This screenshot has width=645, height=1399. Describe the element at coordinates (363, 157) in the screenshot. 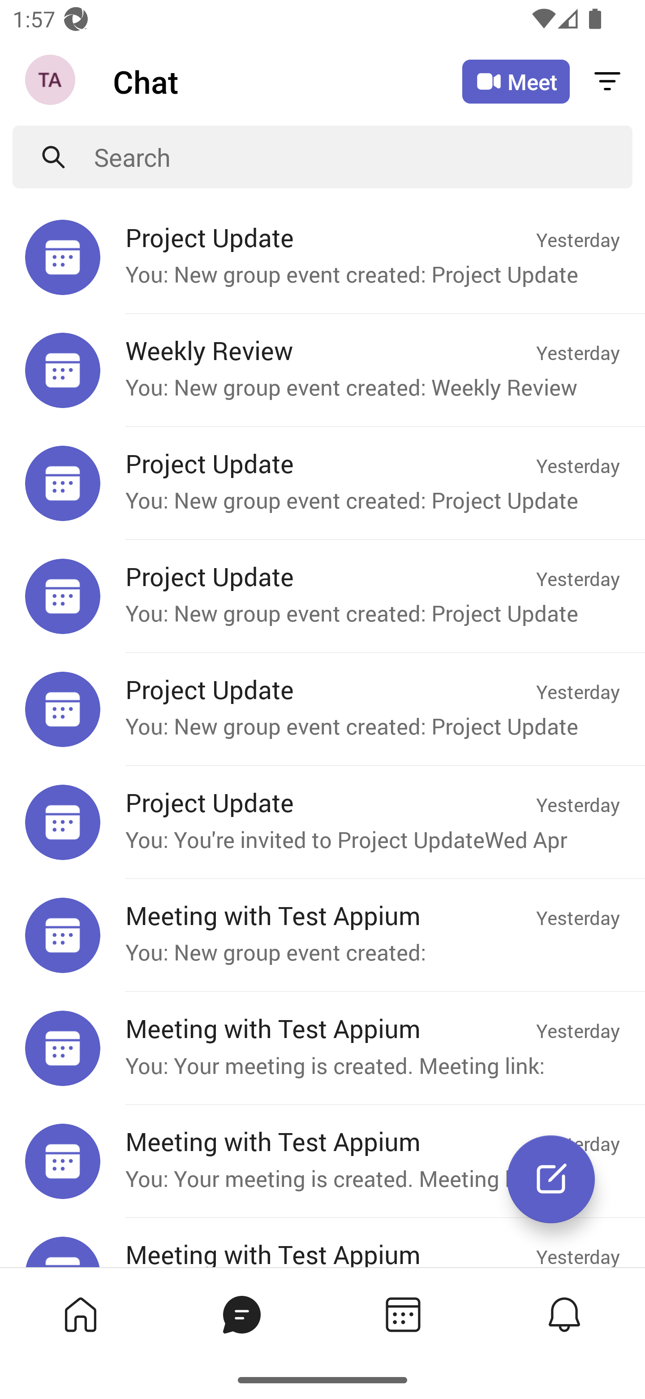

I see `Search` at that location.